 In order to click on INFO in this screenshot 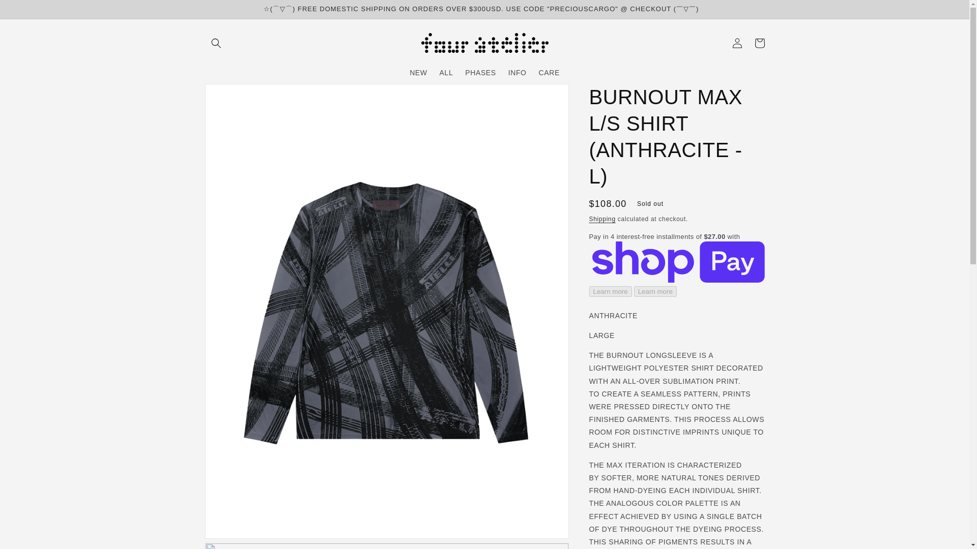, I will do `click(517, 73)`.